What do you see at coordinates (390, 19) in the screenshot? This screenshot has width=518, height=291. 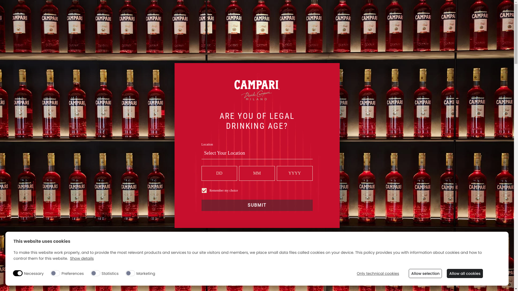 I see `BESUCHEN SIE UNS` at bounding box center [390, 19].